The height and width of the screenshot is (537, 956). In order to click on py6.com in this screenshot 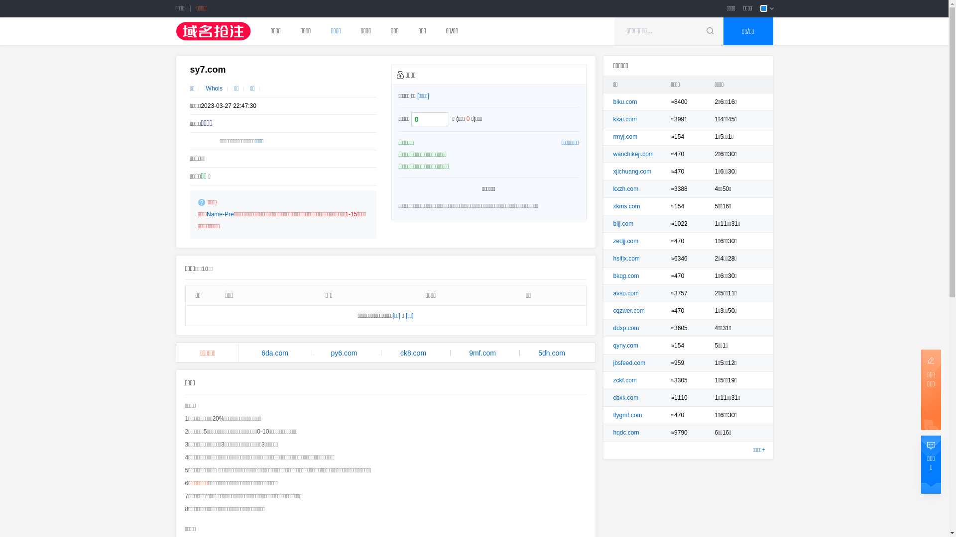, I will do `click(345, 353)`.